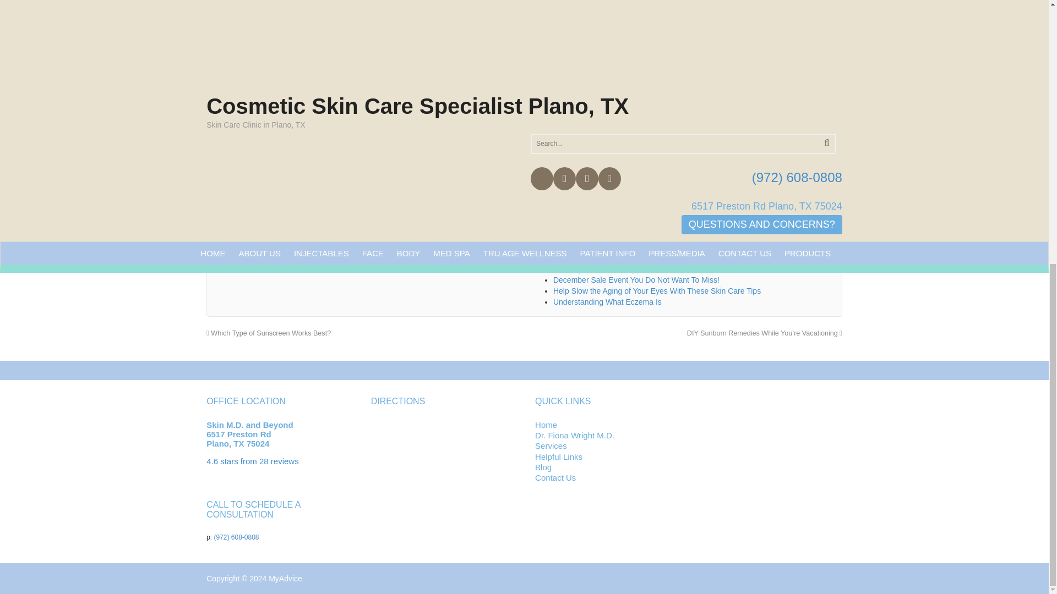 This screenshot has width=1057, height=594. I want to click on RSS, so click(222, 261).